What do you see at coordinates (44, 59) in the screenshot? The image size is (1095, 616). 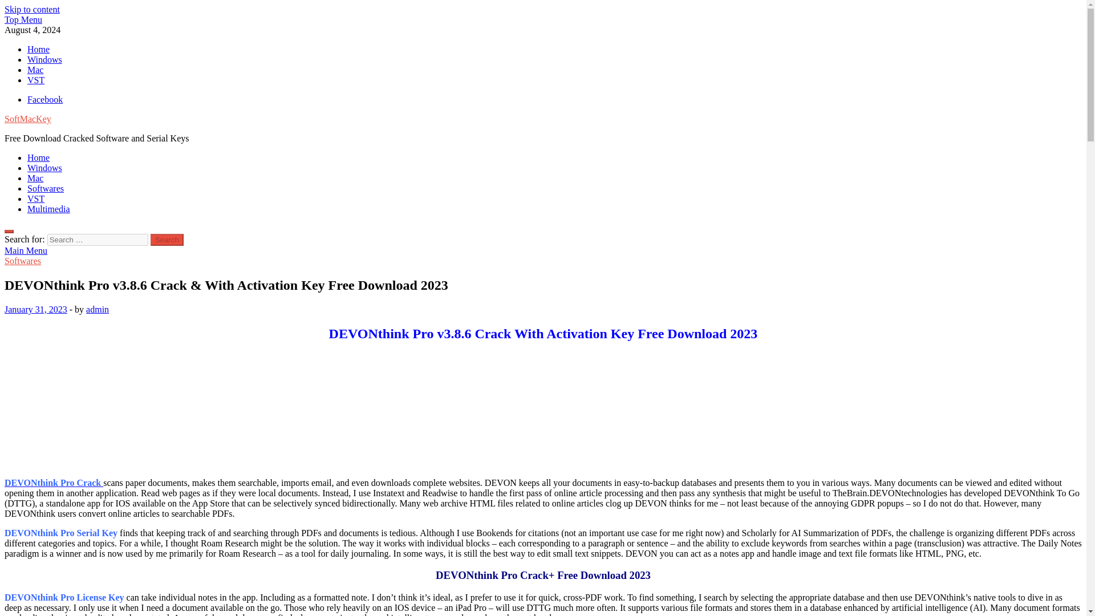 I see `Windows` at bounding box center [44, 59].